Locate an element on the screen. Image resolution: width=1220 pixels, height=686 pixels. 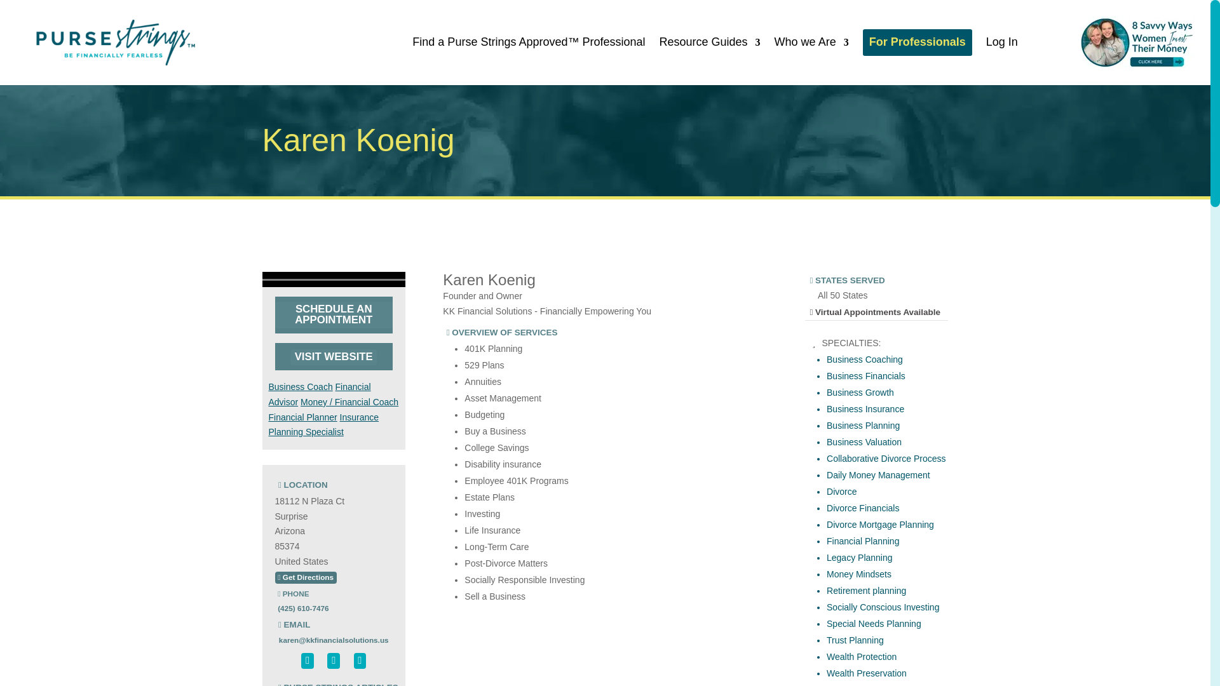
Financial Planner is located at coordinates (302, 417).